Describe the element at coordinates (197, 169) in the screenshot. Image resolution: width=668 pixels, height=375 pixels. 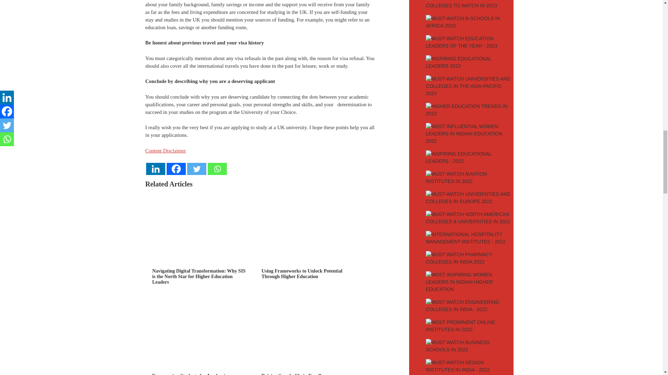
I see `Twitter` at that location.